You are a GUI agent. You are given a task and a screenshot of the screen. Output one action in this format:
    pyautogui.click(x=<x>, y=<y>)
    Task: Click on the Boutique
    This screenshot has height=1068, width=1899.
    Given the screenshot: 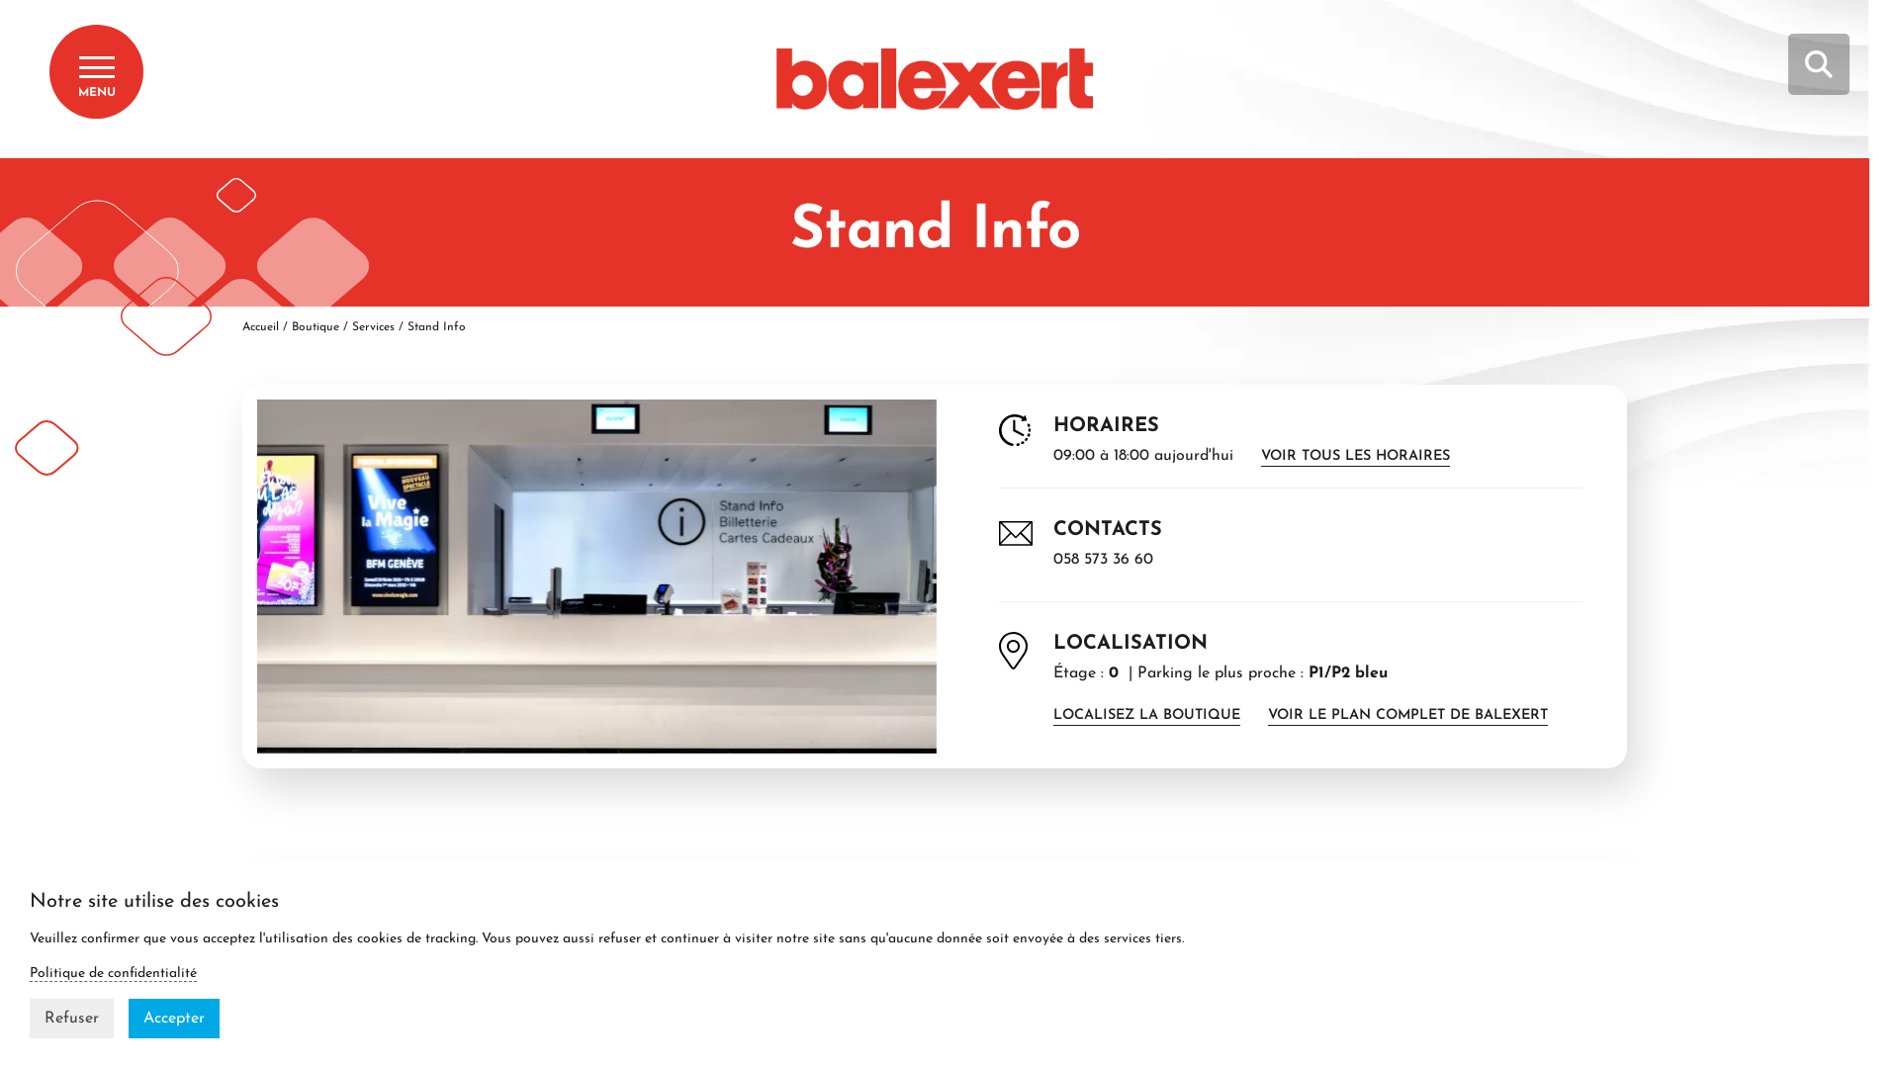 What is the action you would take?
    pyautogui.click(x=316, y=327)
    